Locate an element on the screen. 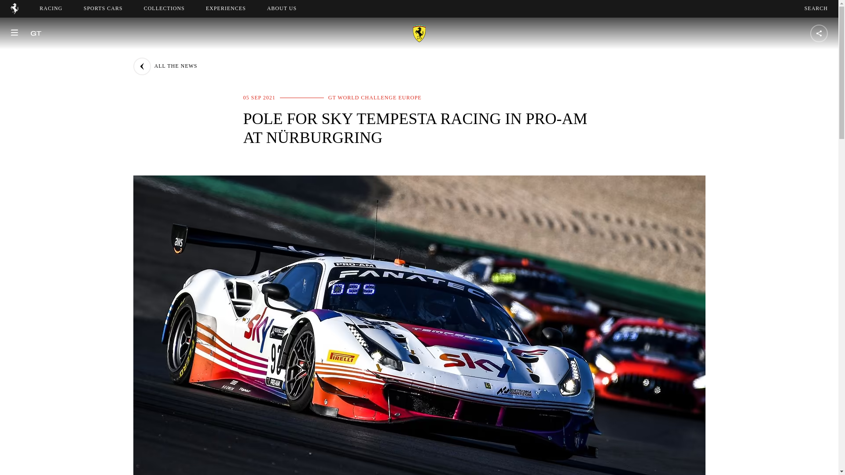 The image size is (845, 475). SPORTS CARS is located at coordinates (103, 8).